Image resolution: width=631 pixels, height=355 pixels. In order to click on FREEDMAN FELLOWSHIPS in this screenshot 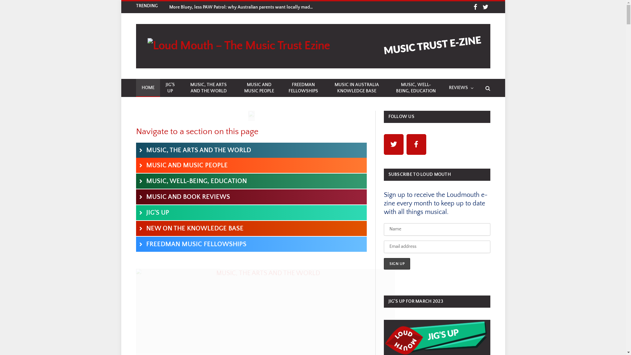, I will do `click(303, 88)`.